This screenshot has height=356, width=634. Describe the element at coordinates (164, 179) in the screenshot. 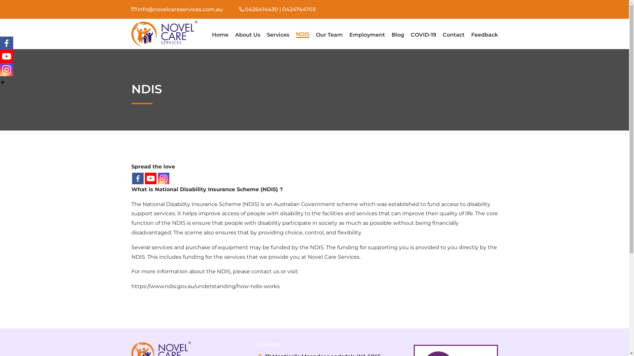

I see `Instagram` at that location.